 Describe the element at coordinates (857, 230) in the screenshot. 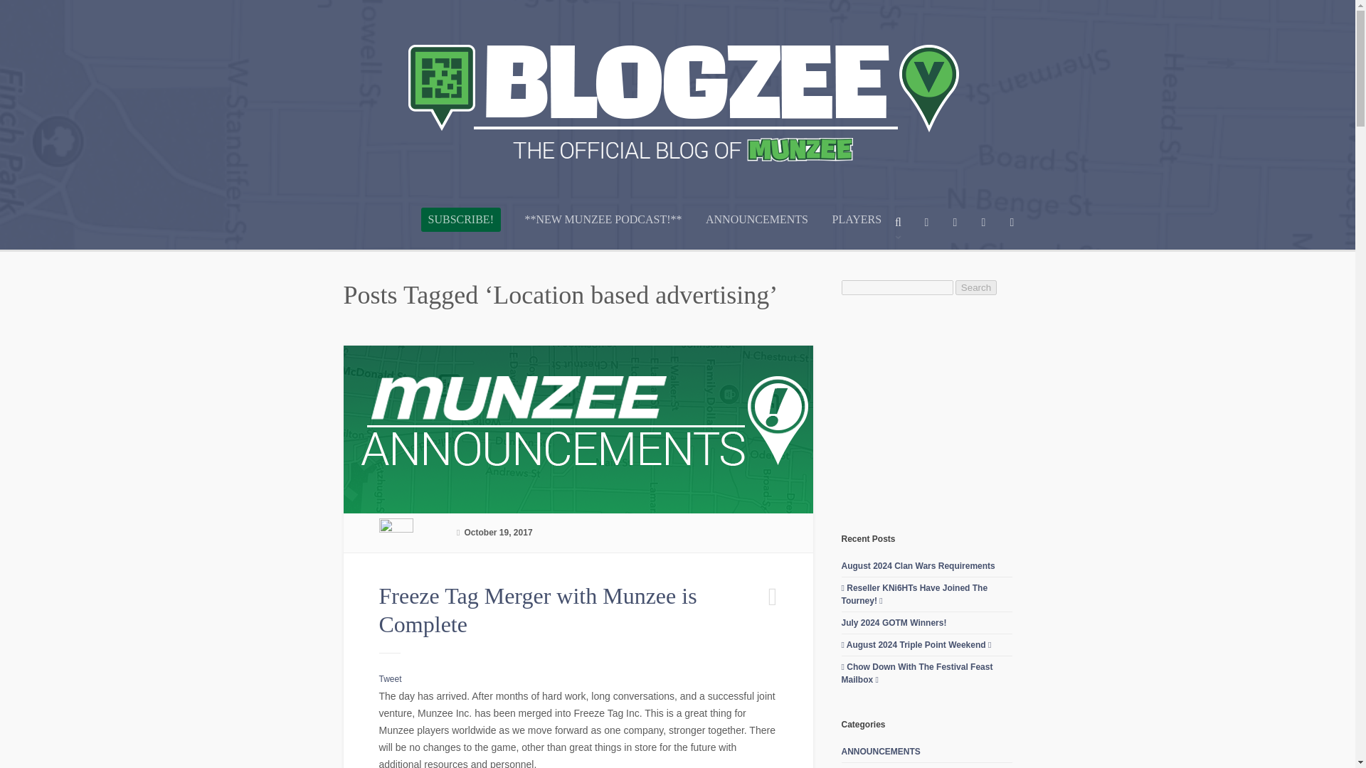

I see `PLAYERS` at that location.